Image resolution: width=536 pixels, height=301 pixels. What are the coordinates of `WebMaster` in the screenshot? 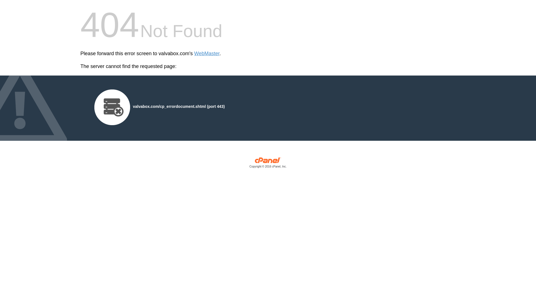 It's located at (207, 54).